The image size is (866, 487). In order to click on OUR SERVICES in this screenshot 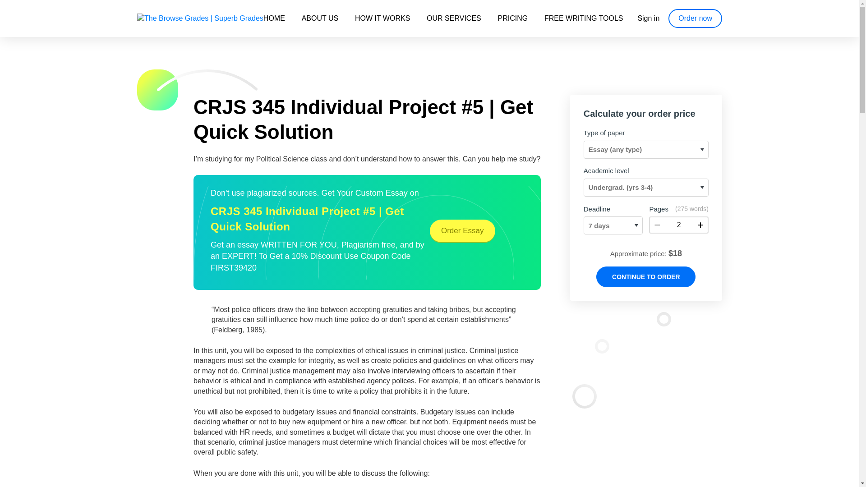, I will do `click(454, 18)`.